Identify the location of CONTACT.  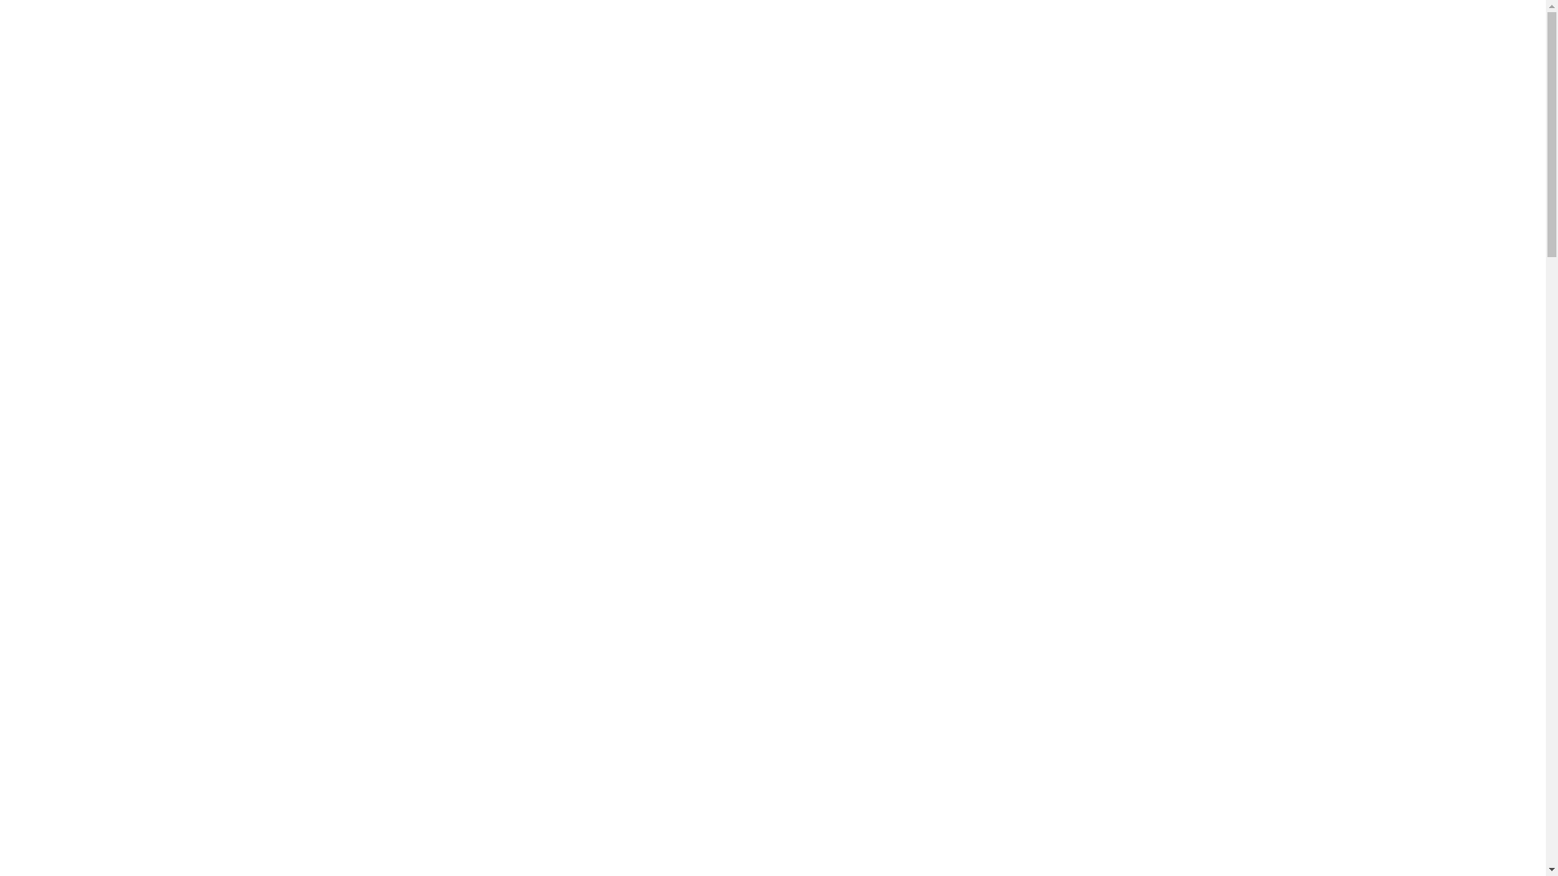
(1222, 136).